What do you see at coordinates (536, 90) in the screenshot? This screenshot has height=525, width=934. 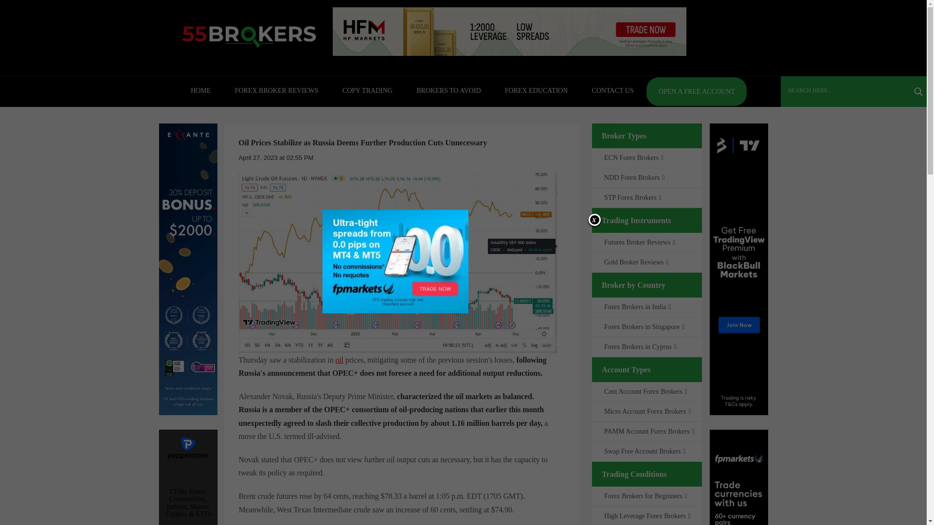 I see `FOREX EDUCATION` at bounding box center [536, 90].